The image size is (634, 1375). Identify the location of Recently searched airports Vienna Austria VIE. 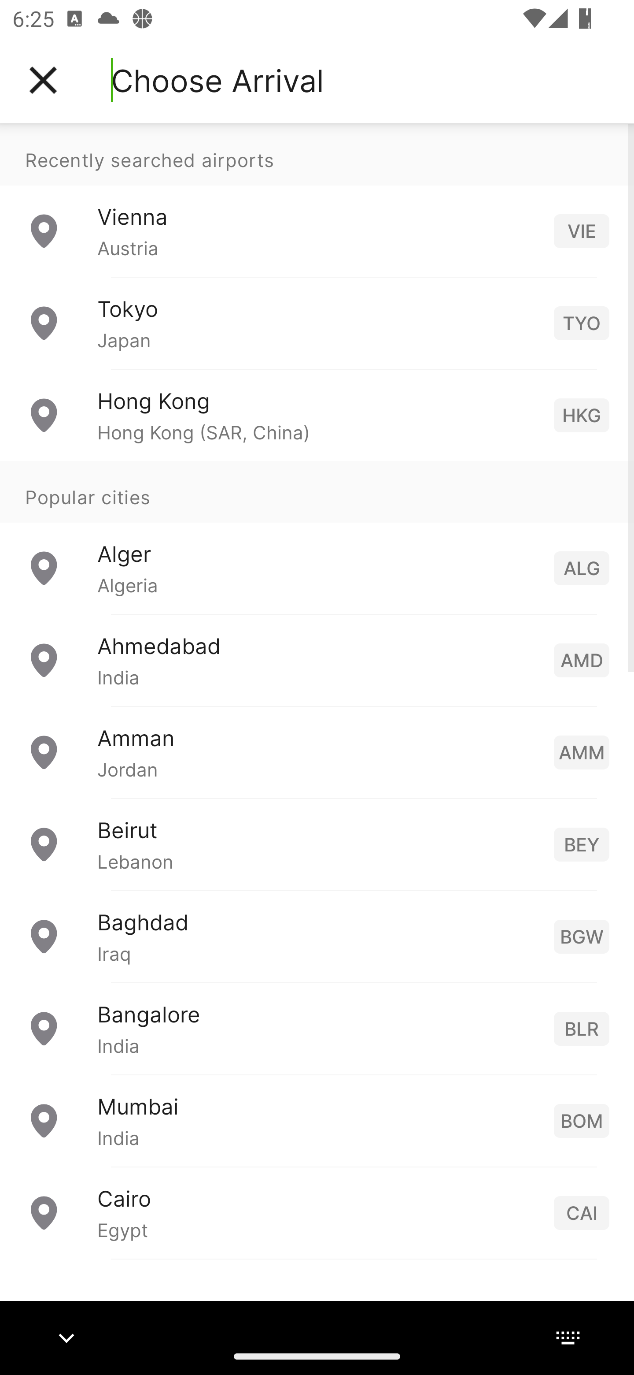
(317, 200).